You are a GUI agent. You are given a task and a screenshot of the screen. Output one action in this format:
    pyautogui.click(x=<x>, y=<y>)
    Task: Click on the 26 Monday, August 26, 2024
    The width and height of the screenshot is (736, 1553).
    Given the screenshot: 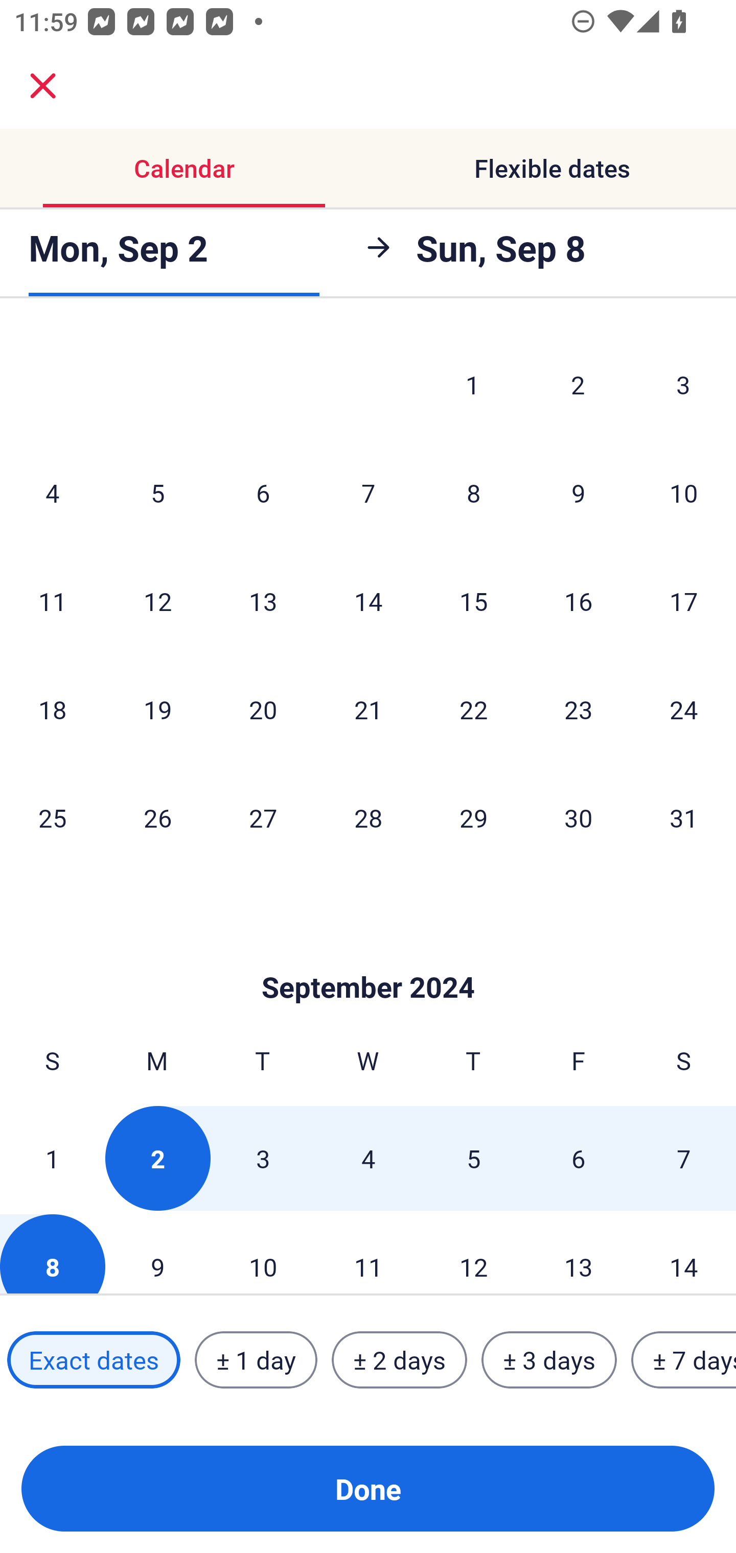 What is the action you would take?
    pyautogui.click(x=157, y=817)
    